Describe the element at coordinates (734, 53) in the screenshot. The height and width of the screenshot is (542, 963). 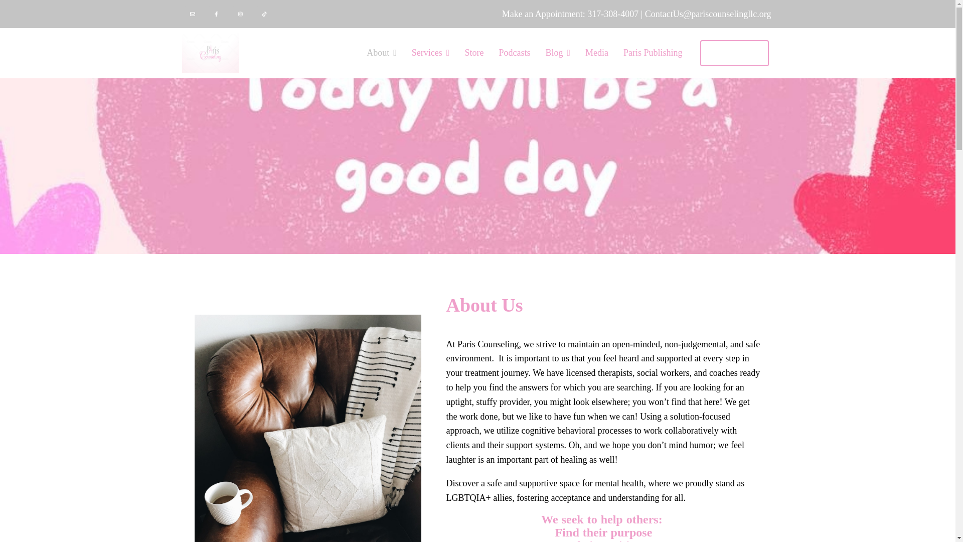
I see `Contact` at that location.